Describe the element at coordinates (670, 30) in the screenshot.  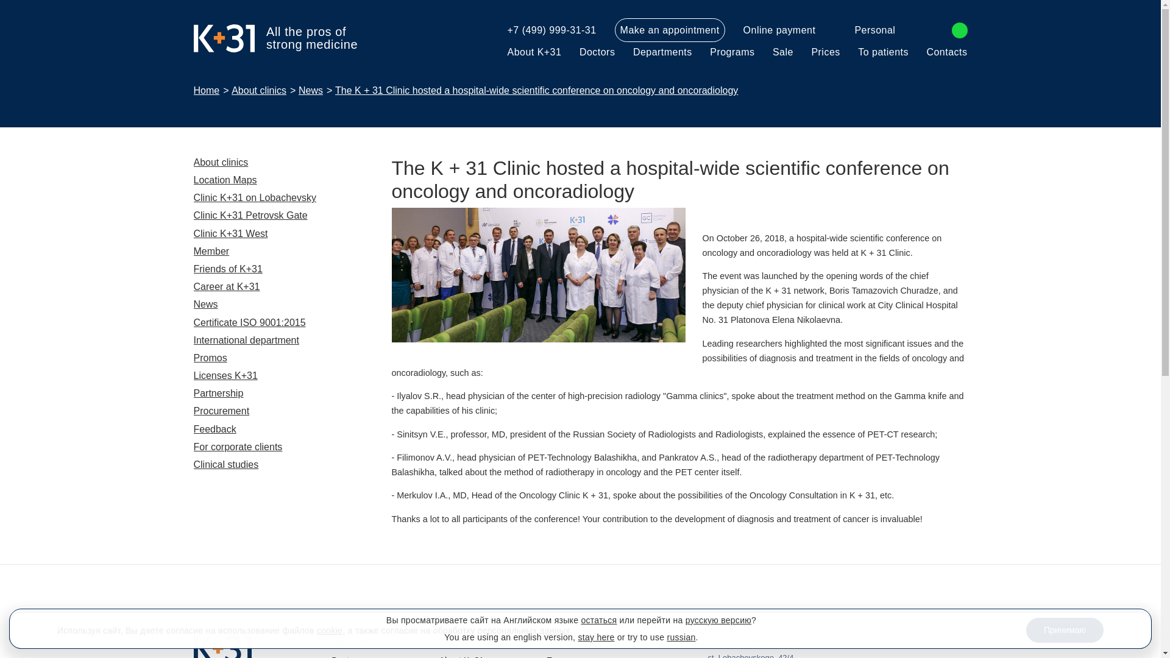
I see `Make an appointment` at that location.